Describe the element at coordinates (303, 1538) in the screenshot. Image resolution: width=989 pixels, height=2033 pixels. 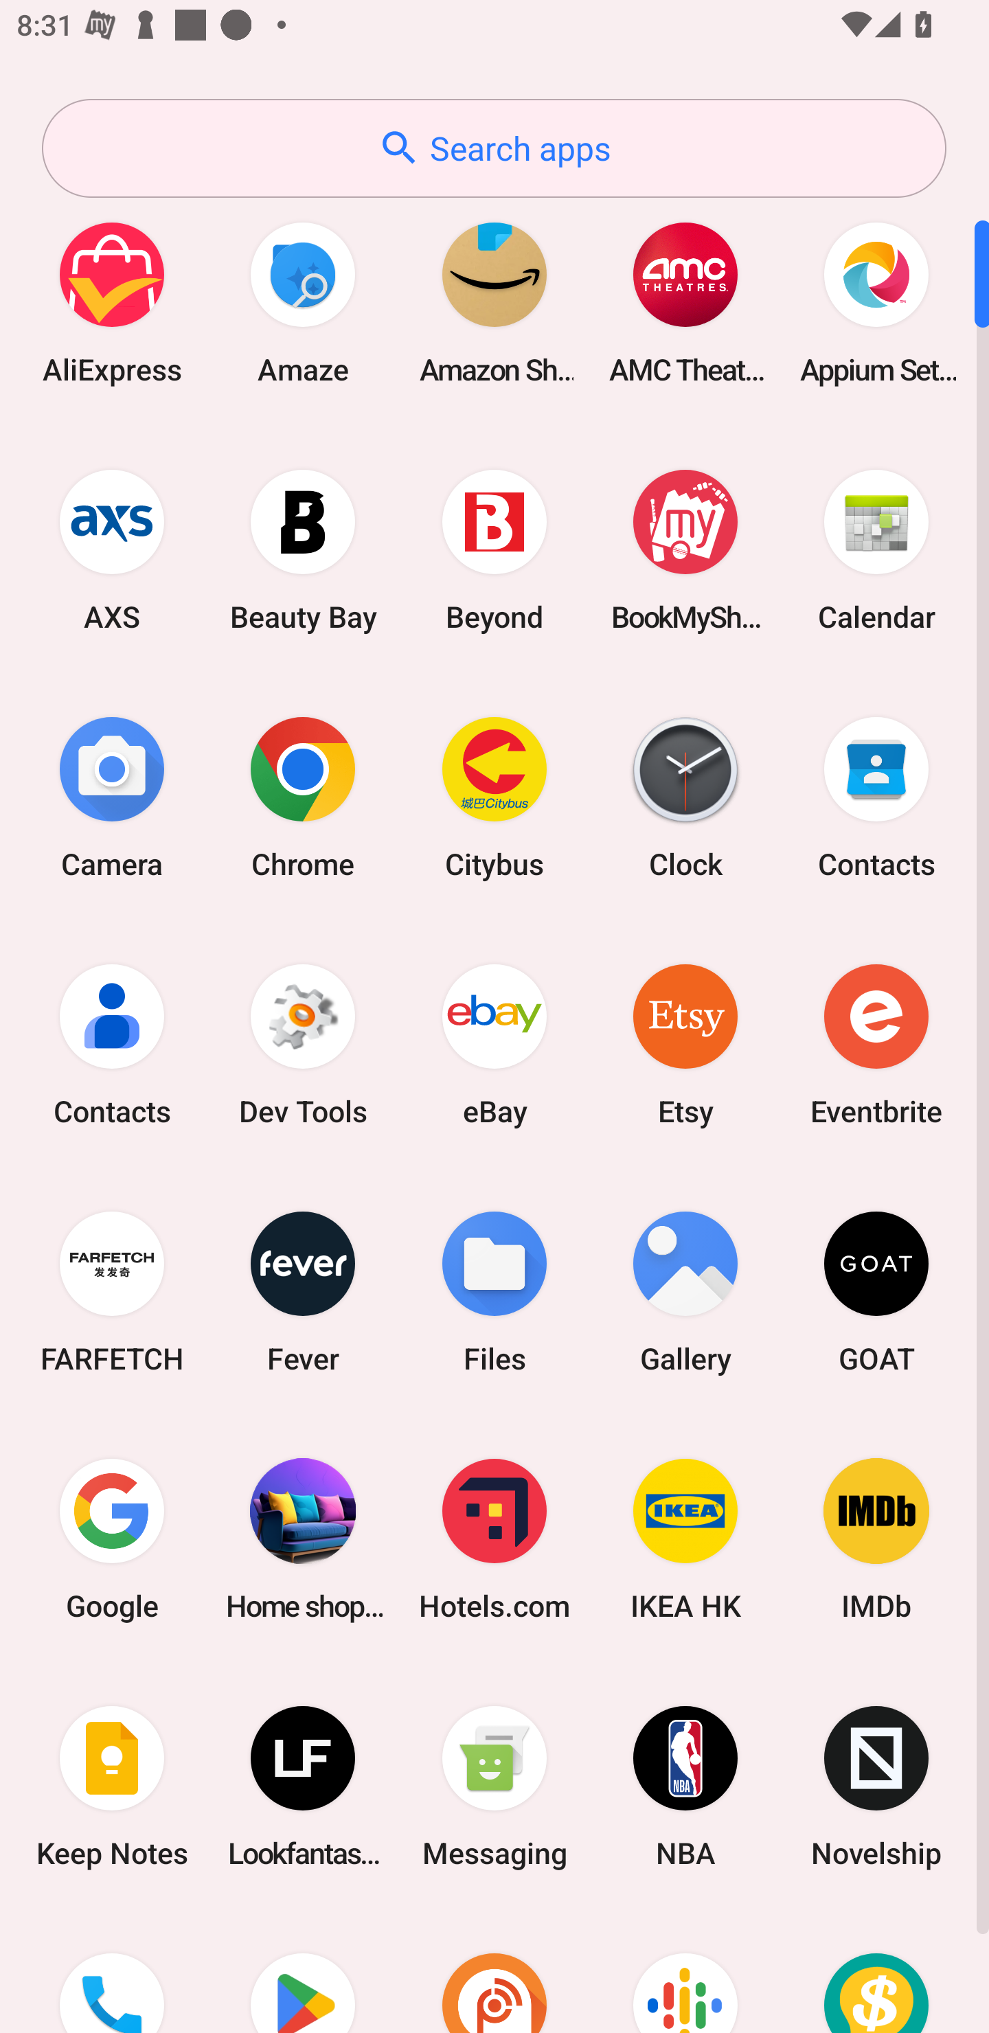
I see `Home shopping` at that location.